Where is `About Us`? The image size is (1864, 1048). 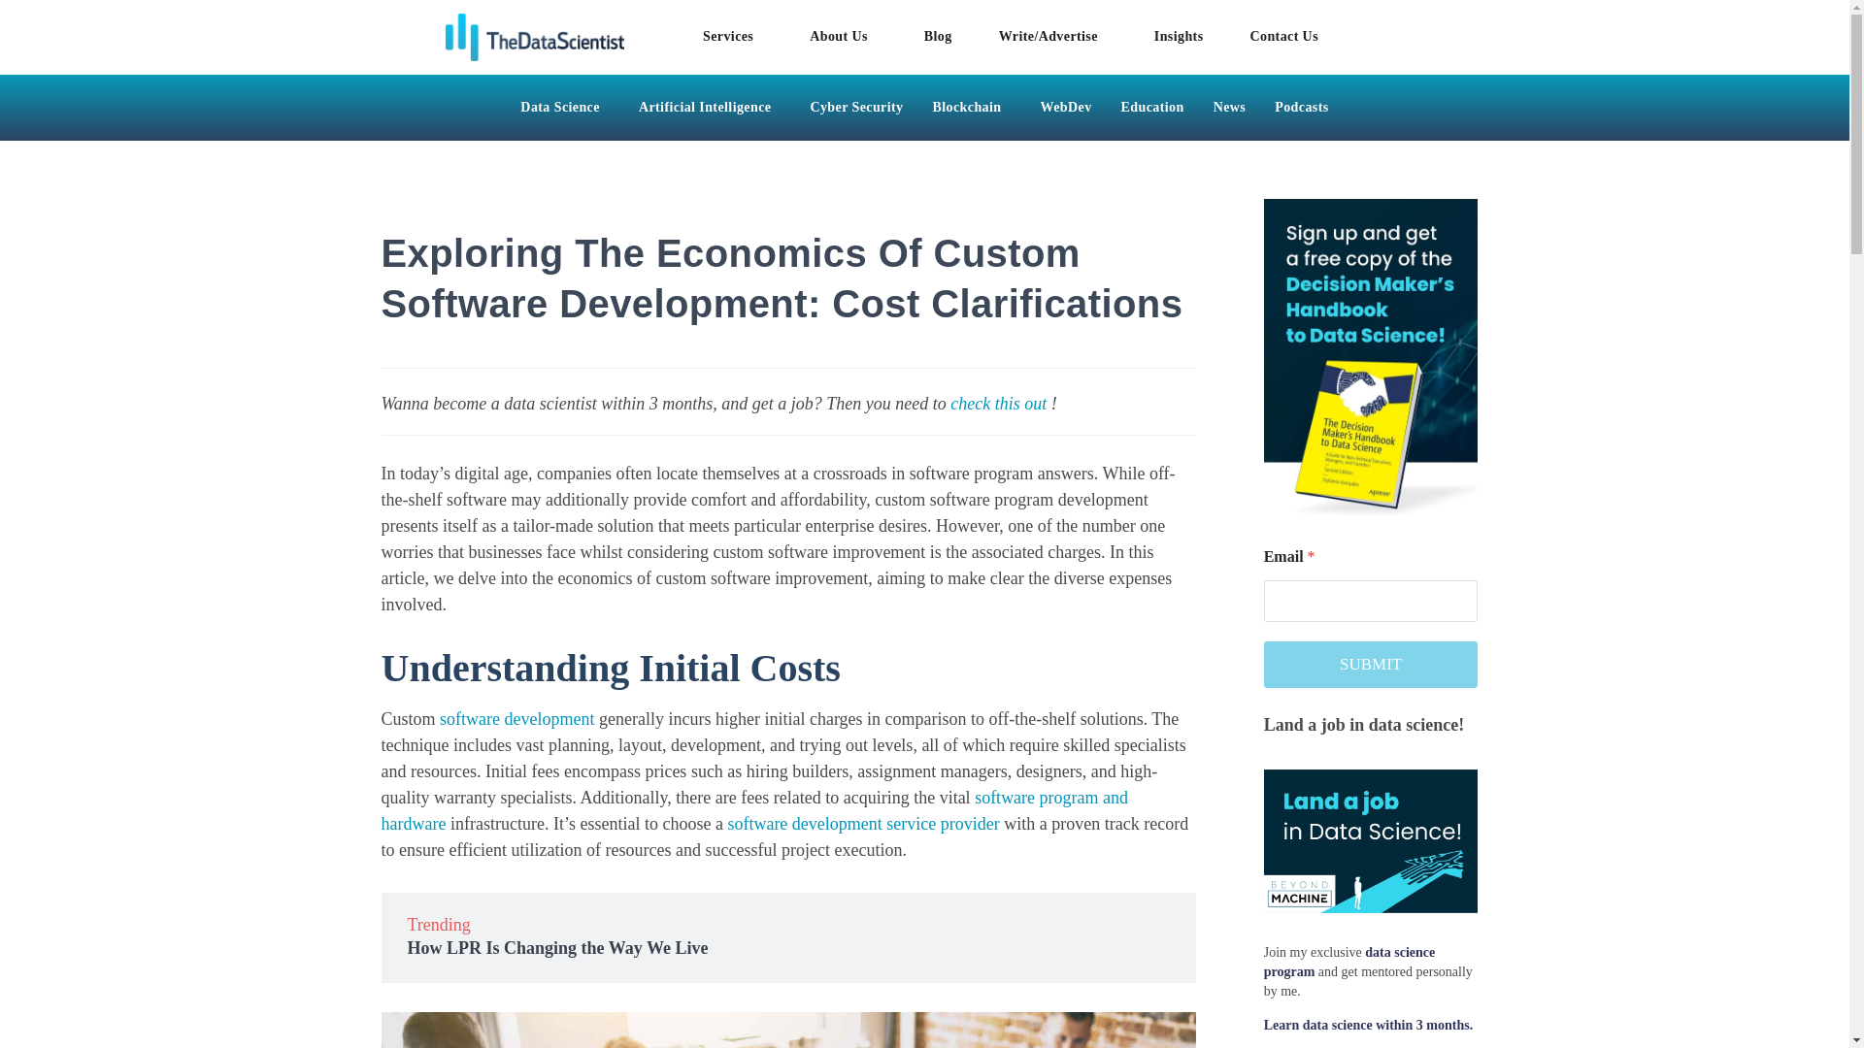
About Us is located at coordinates (843, 36).